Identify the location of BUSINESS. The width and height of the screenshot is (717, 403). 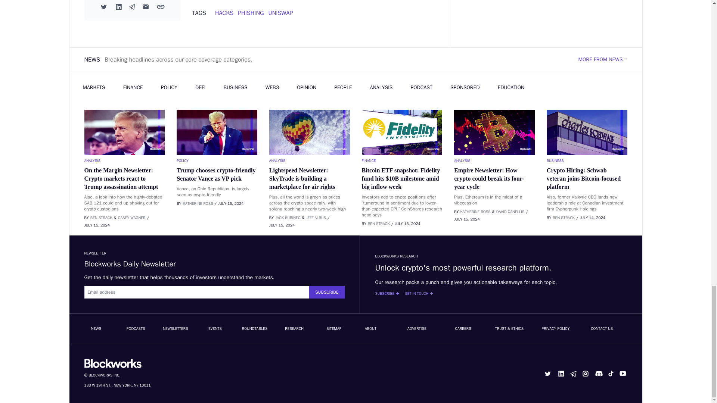
(587, 160).